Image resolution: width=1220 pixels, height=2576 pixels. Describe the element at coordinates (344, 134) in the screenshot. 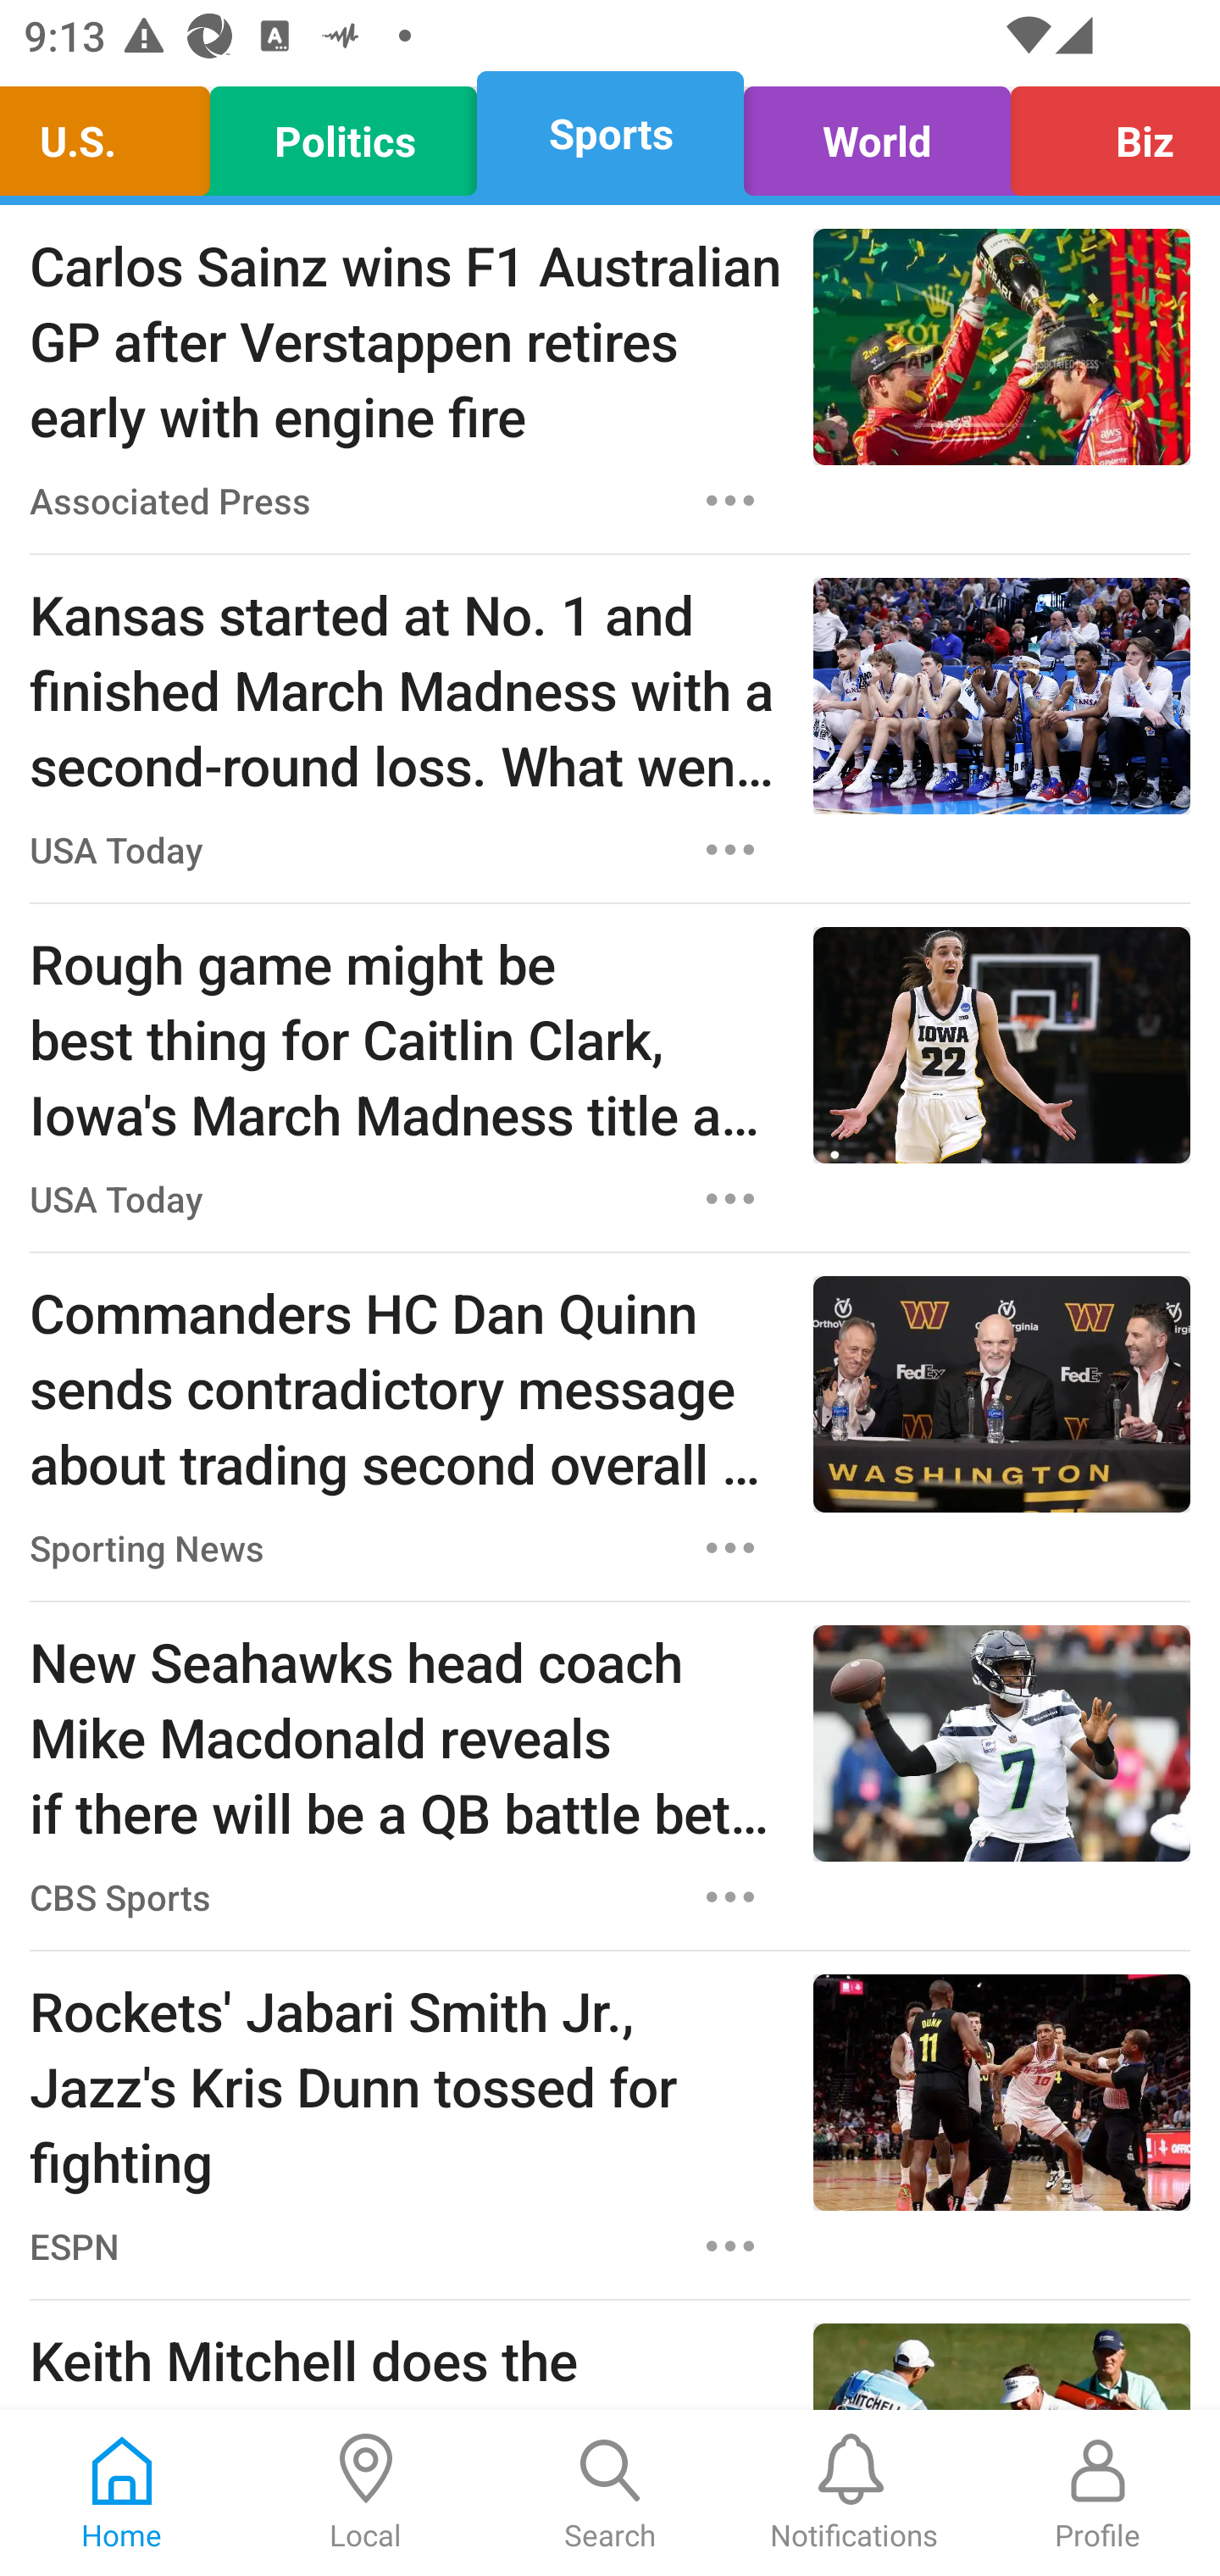

I see `Politics` at that location.